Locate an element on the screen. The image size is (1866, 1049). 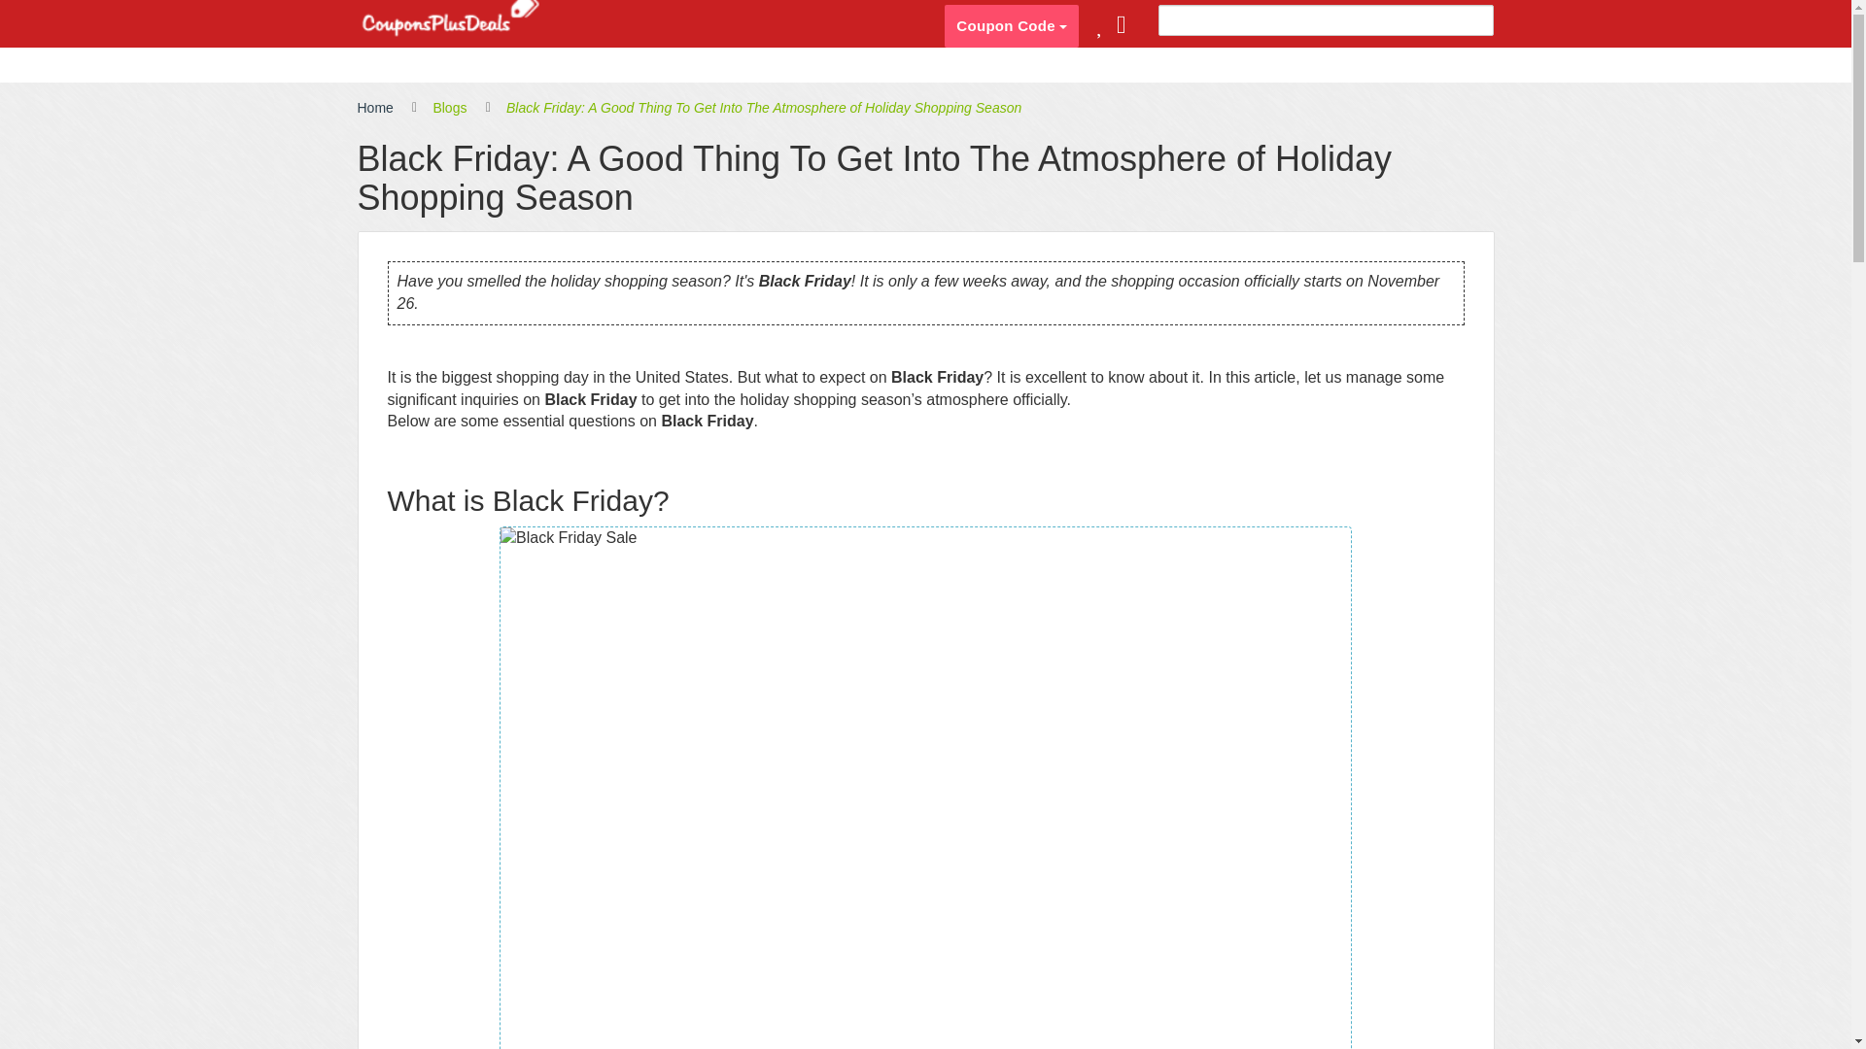
Home is located at coordinates (375, 109).